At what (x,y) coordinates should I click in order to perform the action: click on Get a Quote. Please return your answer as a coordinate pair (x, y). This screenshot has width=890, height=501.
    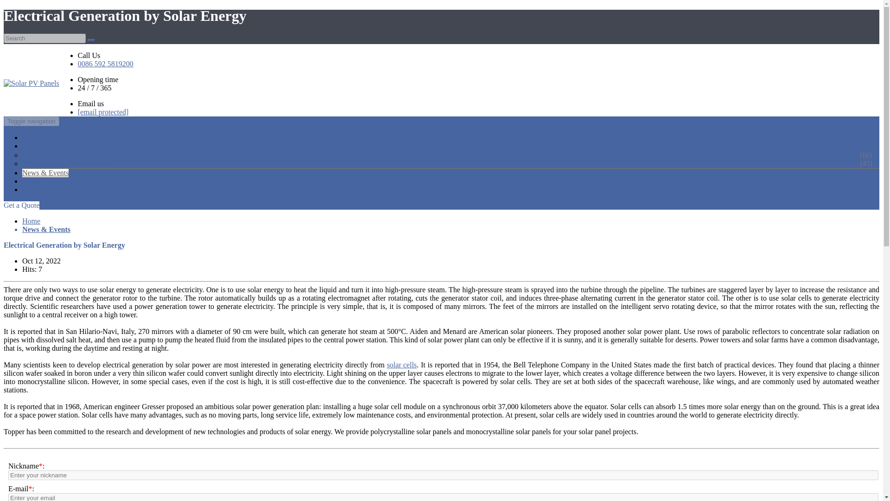
    Looking at the image, I should click on (21, 206).